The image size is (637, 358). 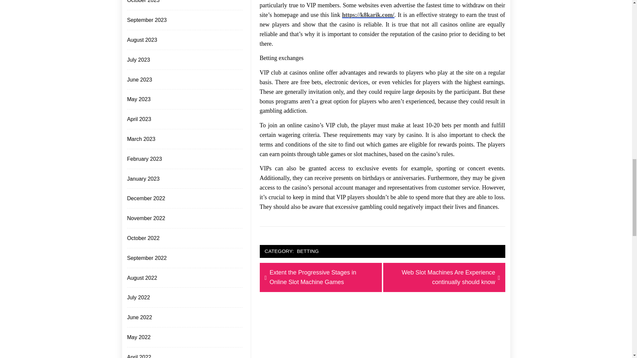 I want to click on August 2023, so click(x=141, y=40).